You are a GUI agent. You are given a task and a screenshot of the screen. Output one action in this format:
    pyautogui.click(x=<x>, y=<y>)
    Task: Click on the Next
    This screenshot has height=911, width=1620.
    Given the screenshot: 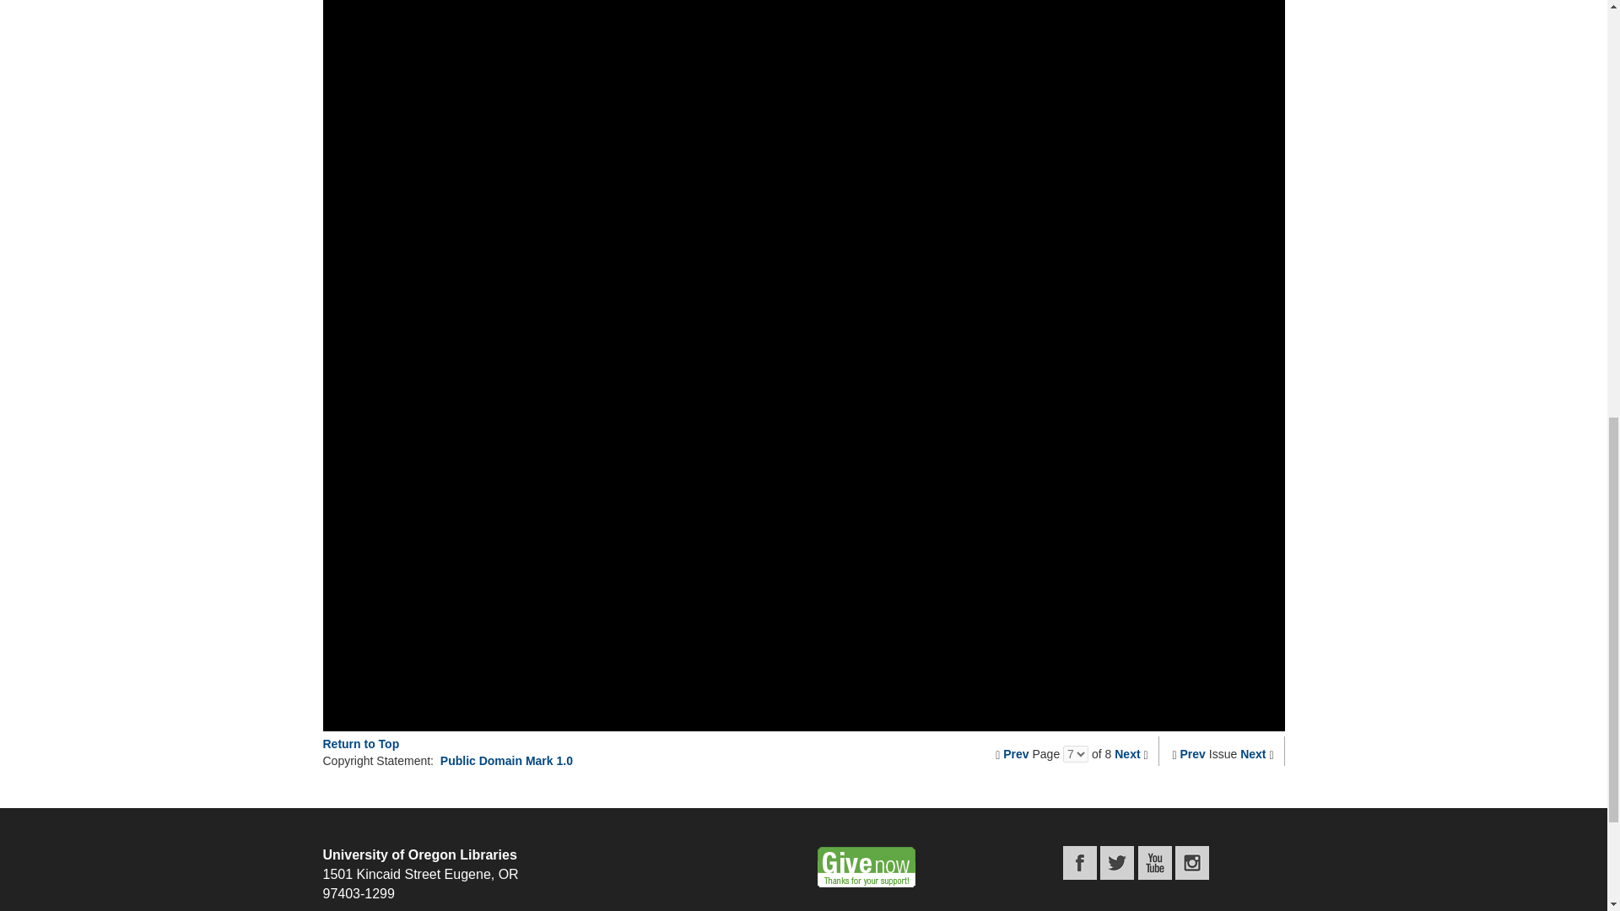 What is the action you would take?
    pyautogui.click(x=1252, y=753)
    